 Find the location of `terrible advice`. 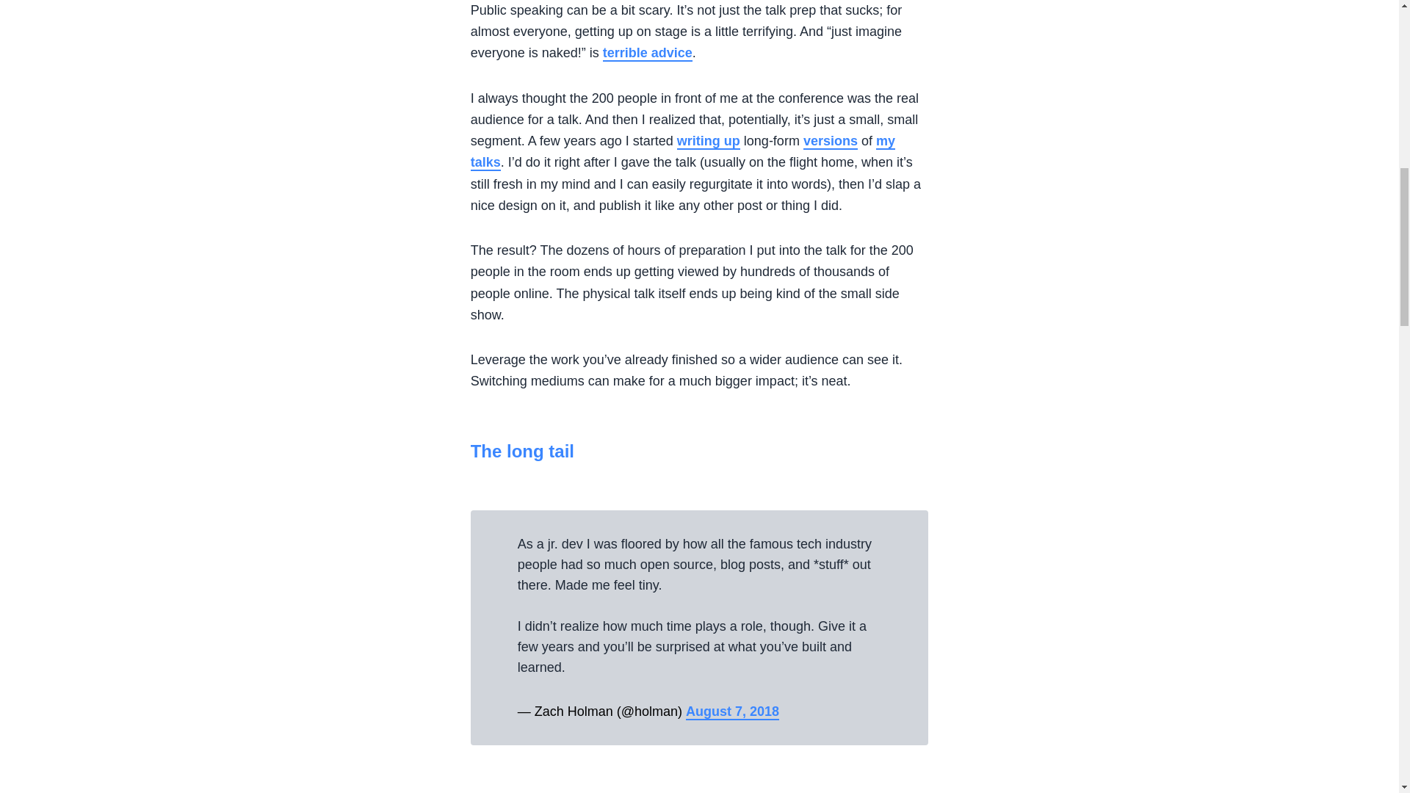

terrible advice is located at coordinates (648, 53).